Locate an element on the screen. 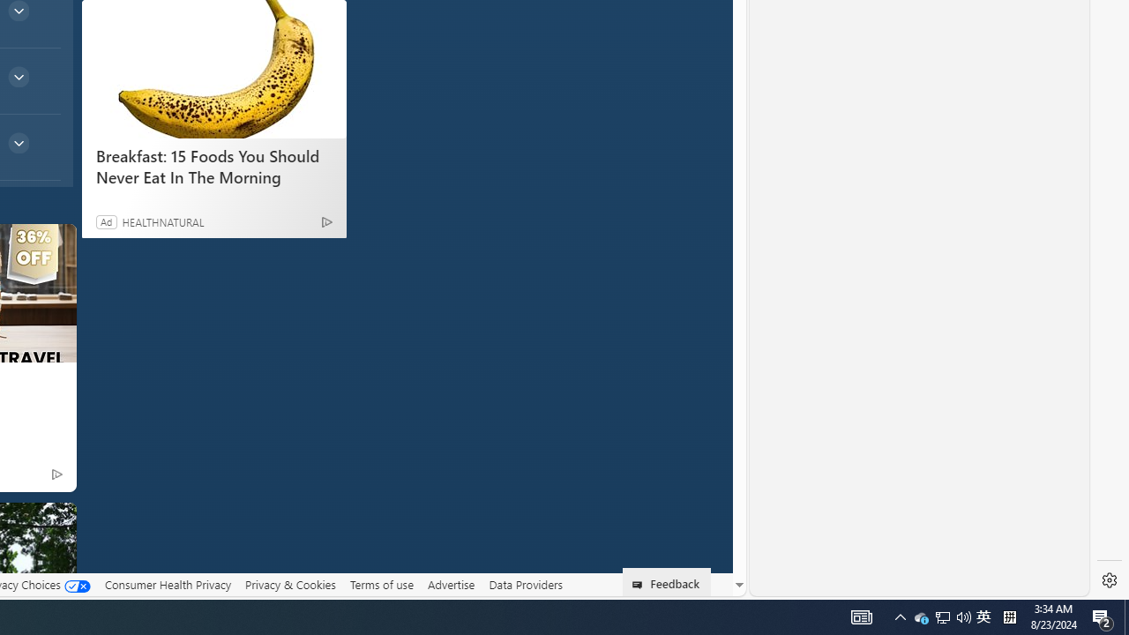  Class: feedback_link_icon-DS-EntryPoint1-1 is located at coordinates (640, 585).